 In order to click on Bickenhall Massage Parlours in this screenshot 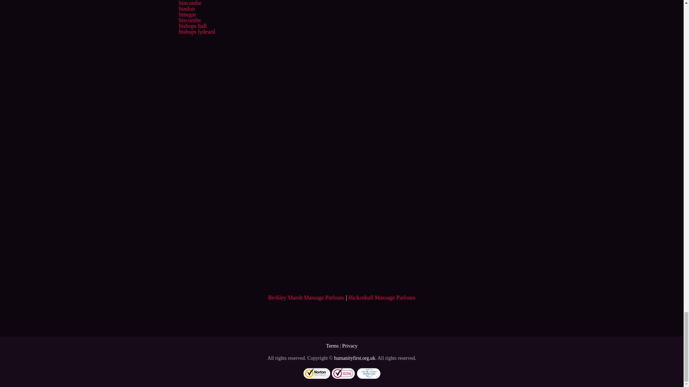, I will do `click(382, 297)`.